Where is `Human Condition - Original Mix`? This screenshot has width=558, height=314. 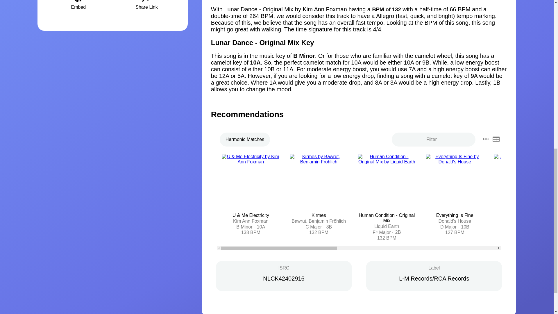 Human Condition - Original Mix is located at coordinates (387, 218).